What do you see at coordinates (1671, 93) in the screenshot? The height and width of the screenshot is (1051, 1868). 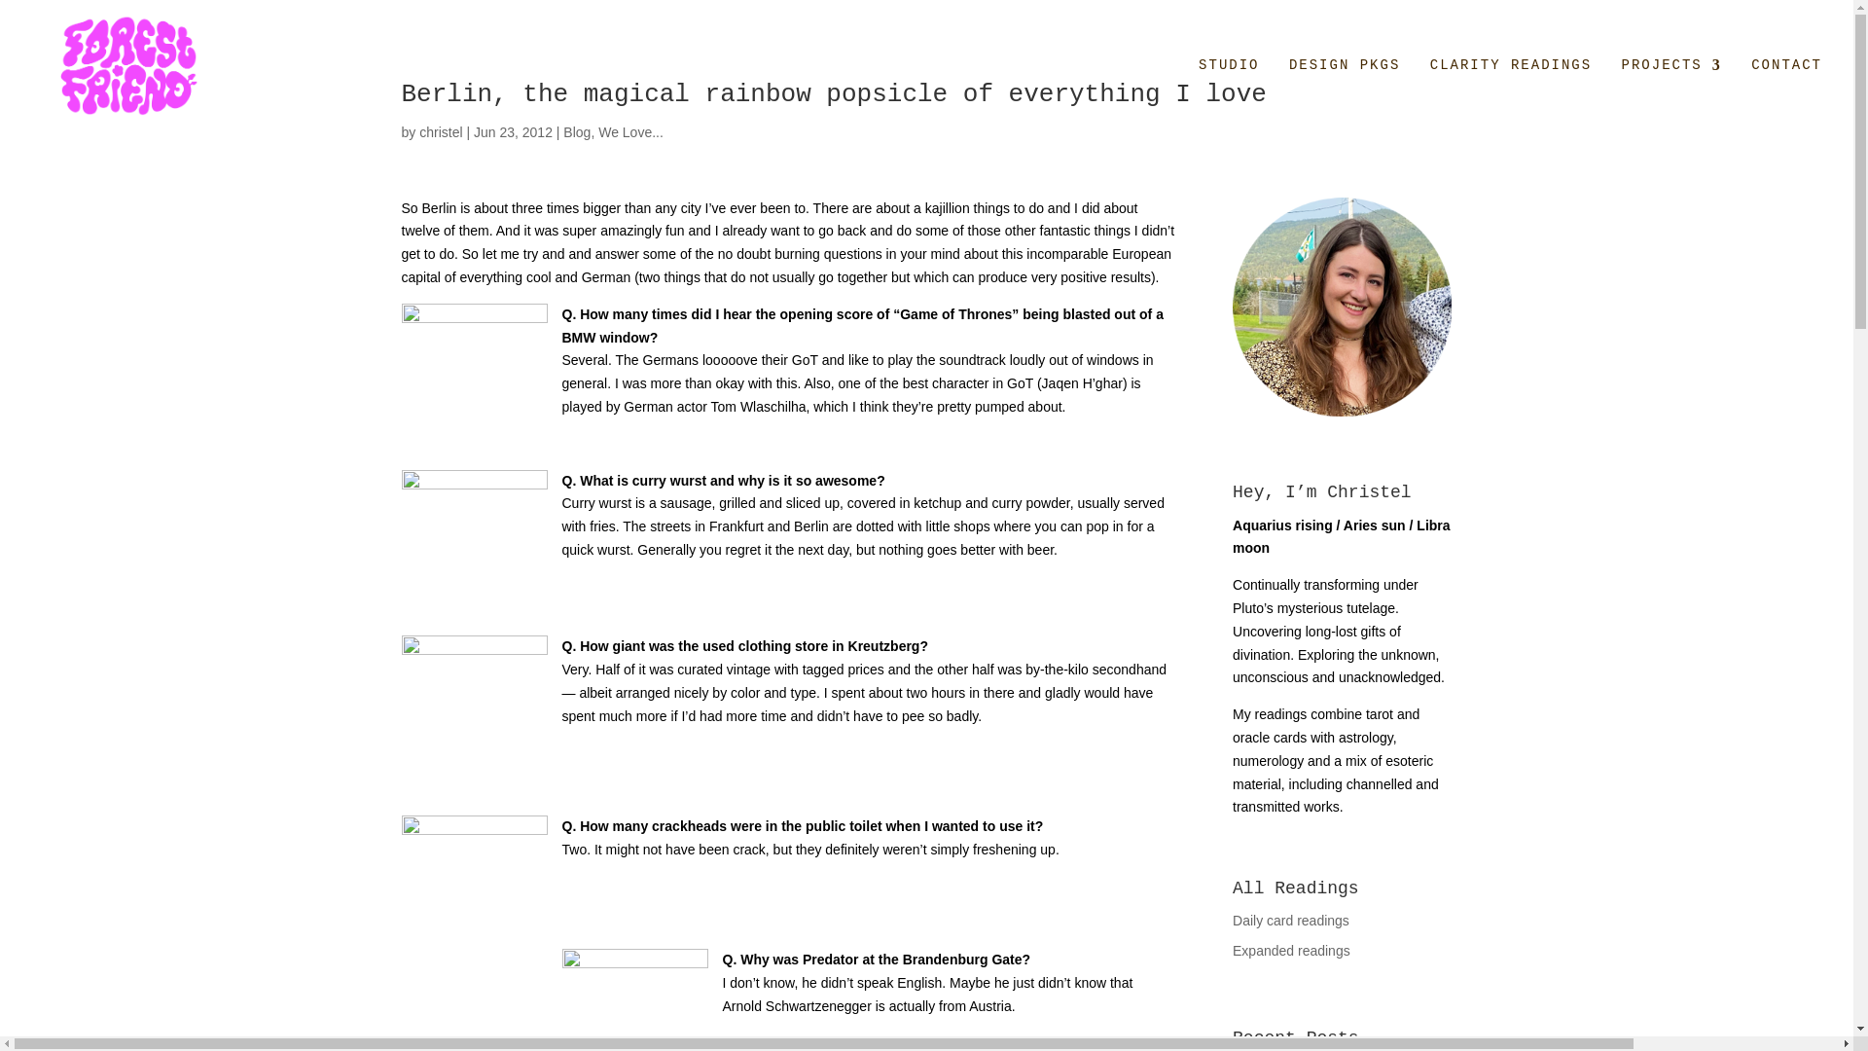 I see `PROJECTS` at bounding box center [1671, 93].